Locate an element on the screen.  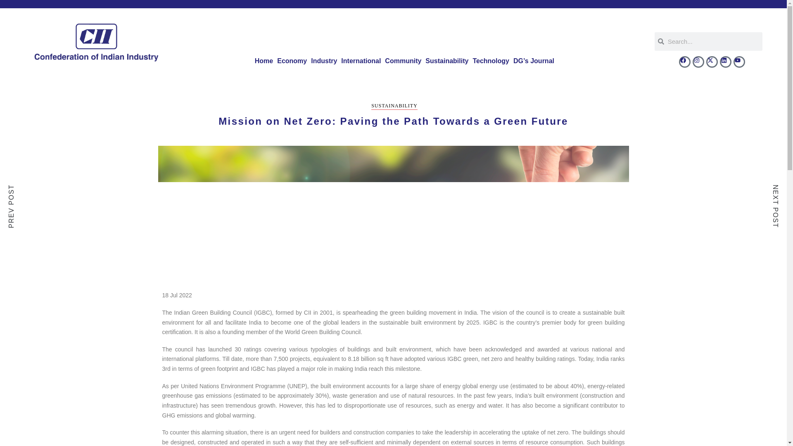
Sustainability is located at coordinates (447, 61).